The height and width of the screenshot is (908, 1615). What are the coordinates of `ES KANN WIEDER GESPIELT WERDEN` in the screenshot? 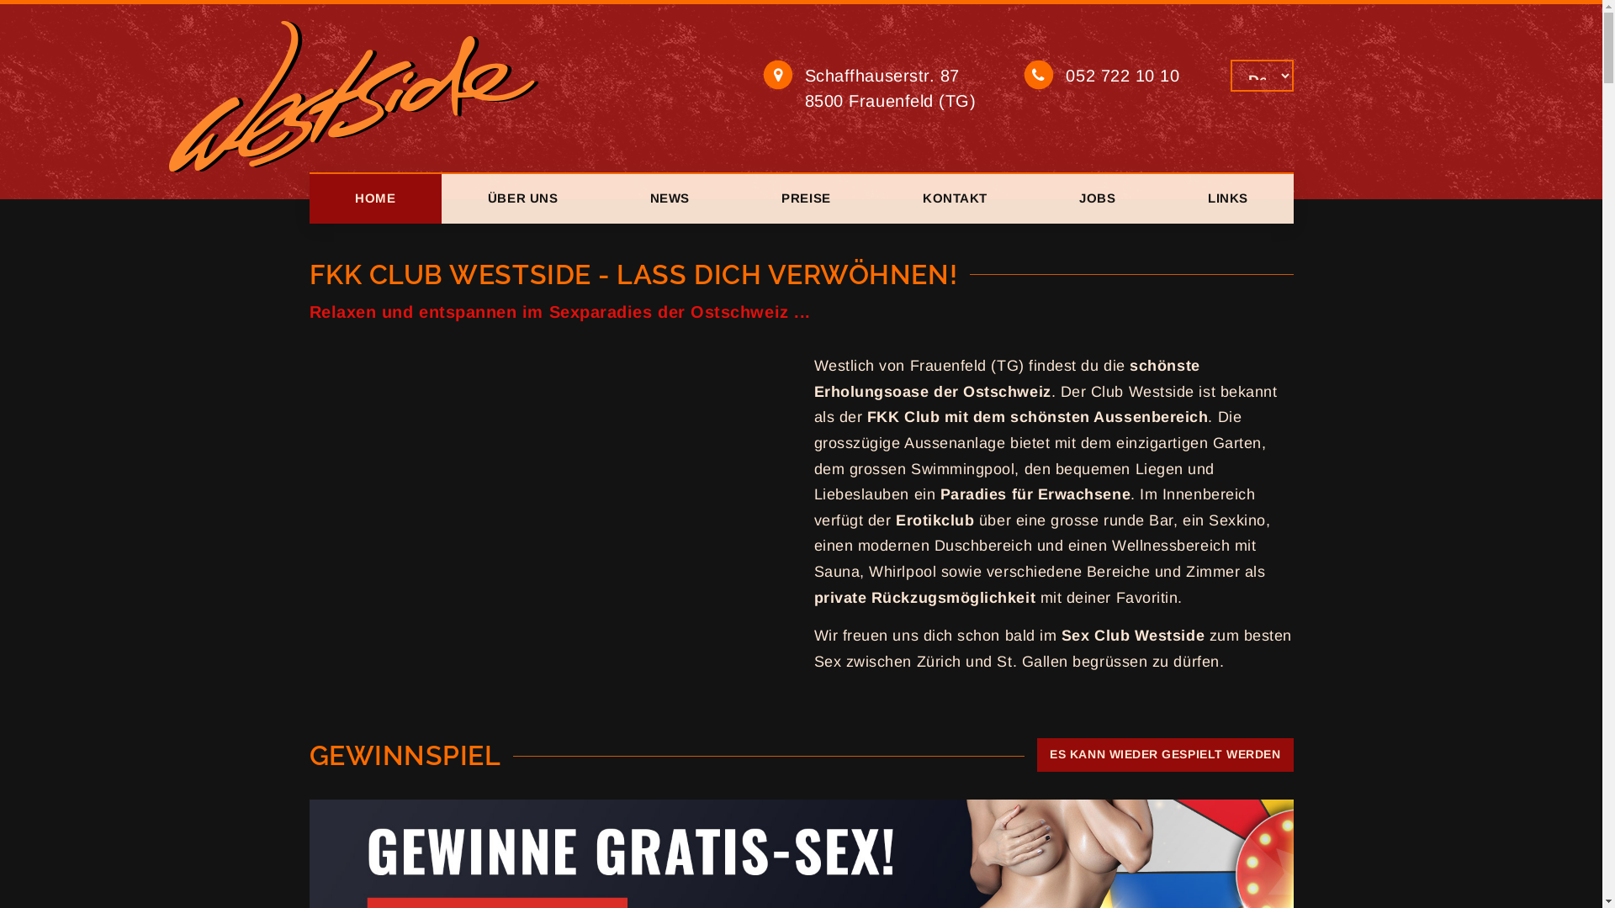 It's located at (1165, 755).